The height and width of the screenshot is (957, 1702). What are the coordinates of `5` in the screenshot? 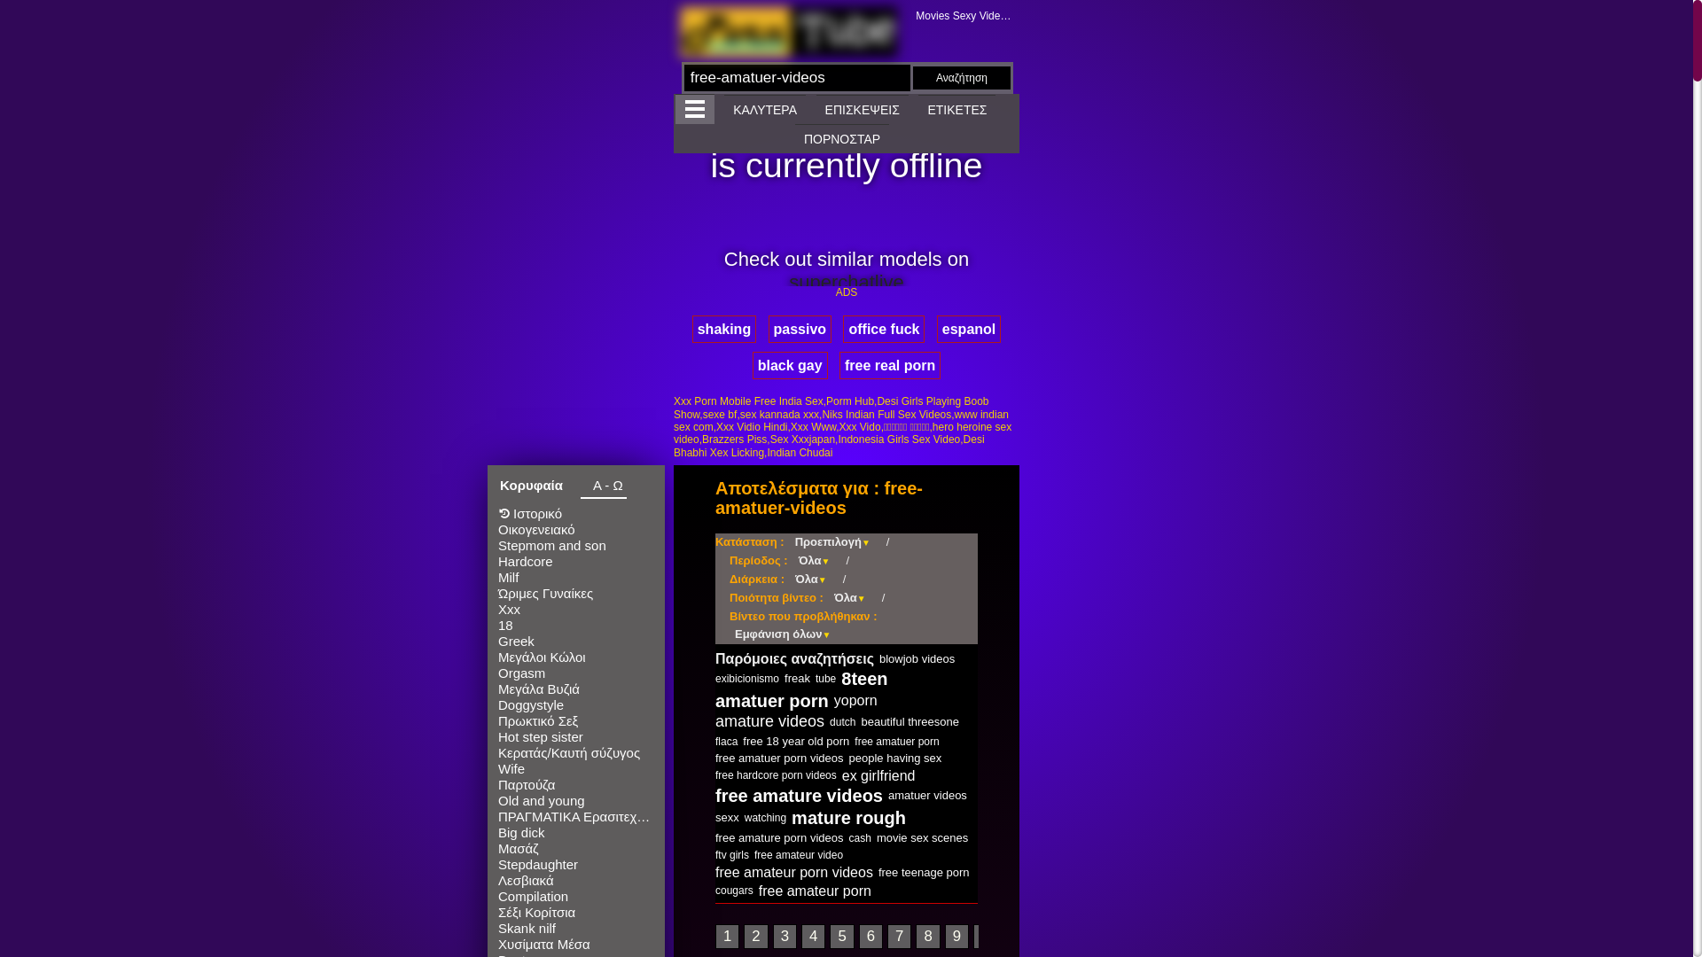 It's located at (842, 937).